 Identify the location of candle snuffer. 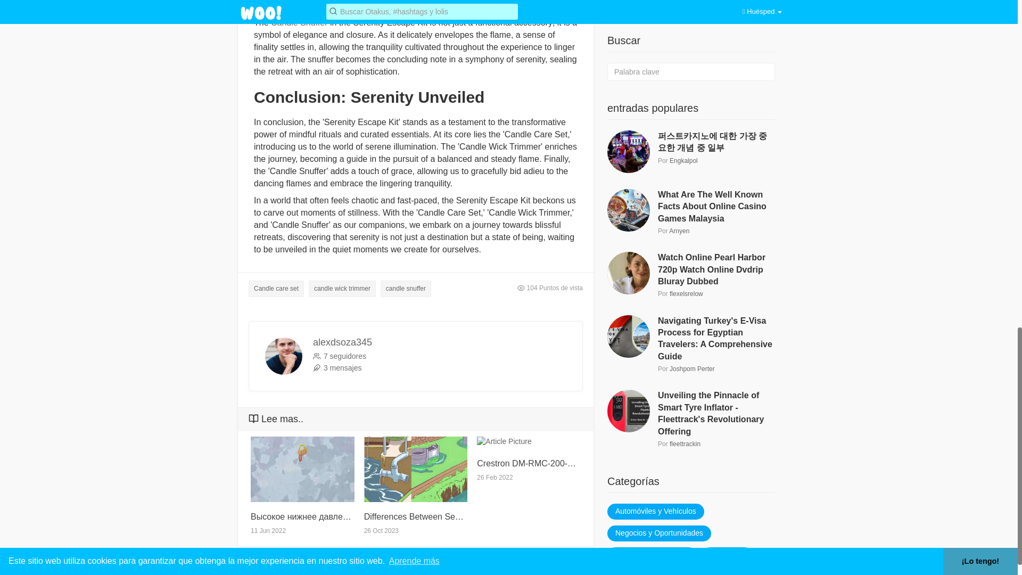
(406, 289).